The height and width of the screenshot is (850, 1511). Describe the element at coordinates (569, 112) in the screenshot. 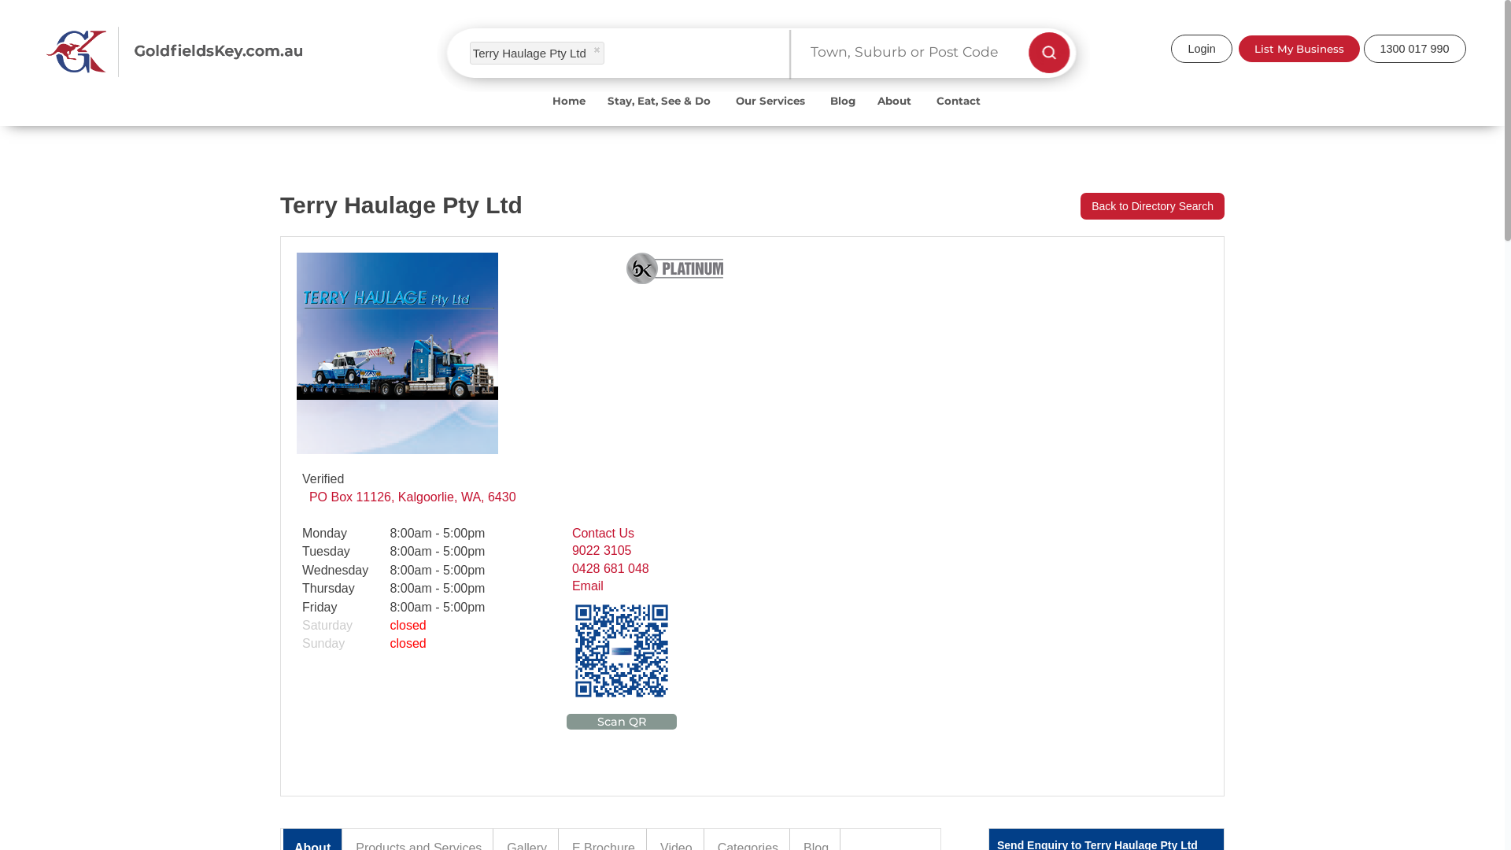

I see `Home` at that location.